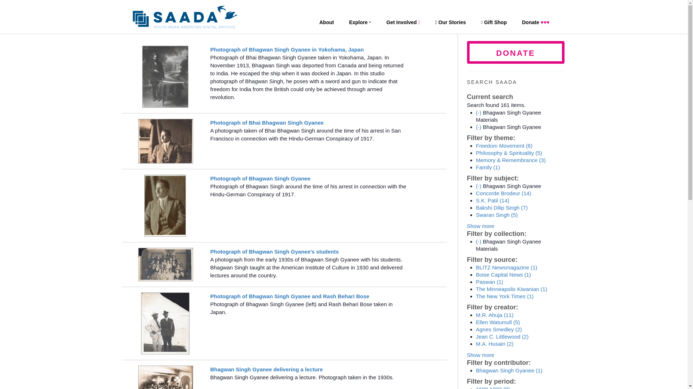  What do you see at coordinates (403, 22) in the screenshot?
I see `Get Involved` at bounding box center [403, 22].